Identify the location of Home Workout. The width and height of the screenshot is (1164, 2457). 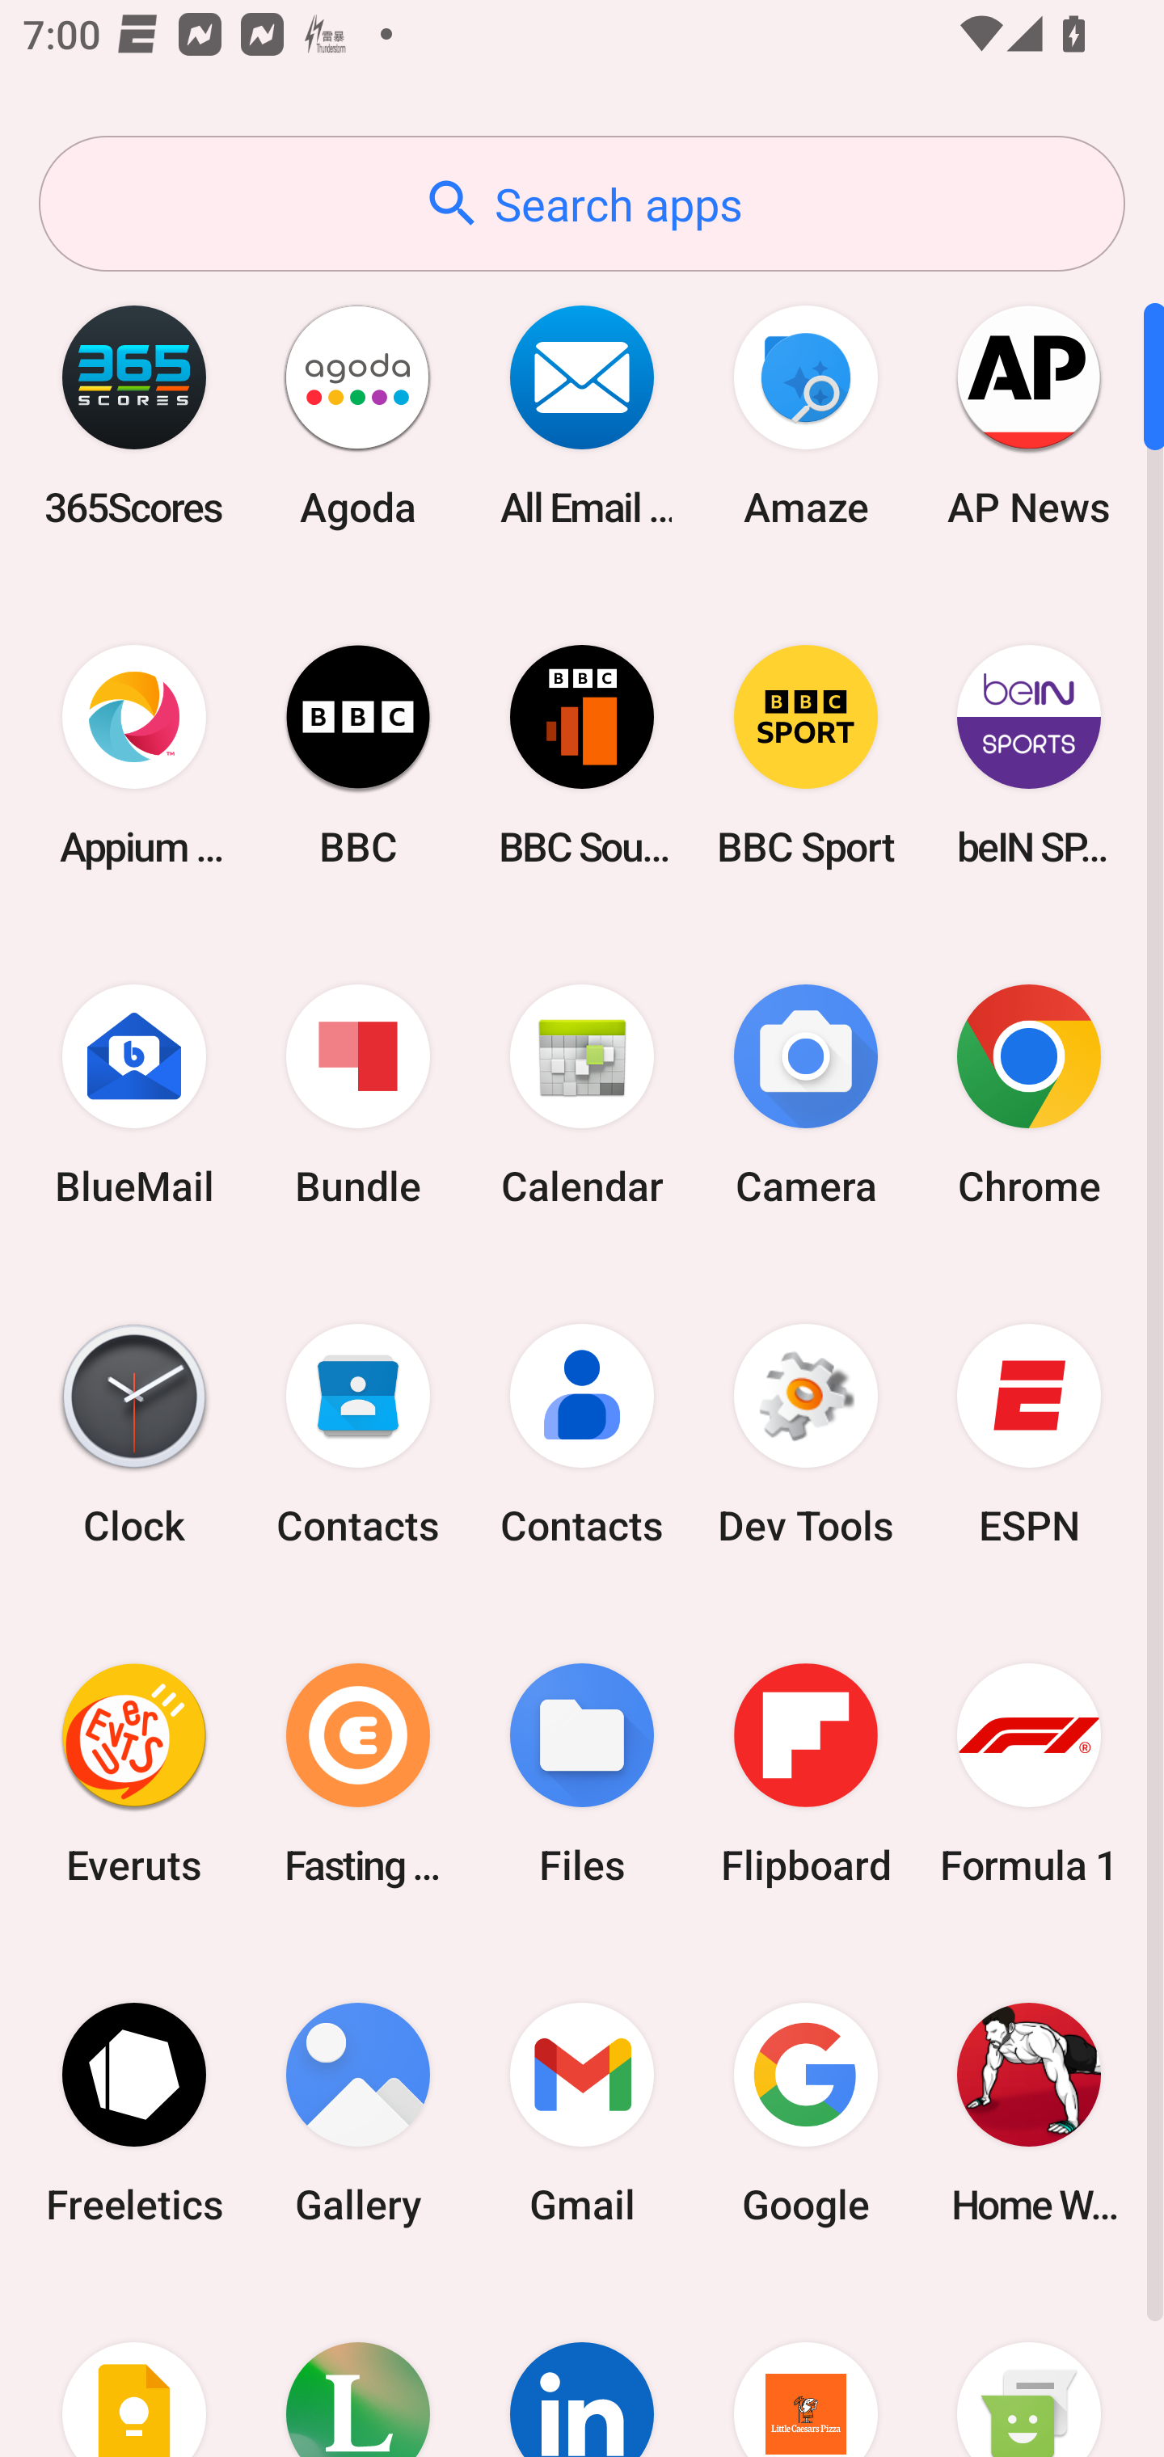
(1029, 2113).